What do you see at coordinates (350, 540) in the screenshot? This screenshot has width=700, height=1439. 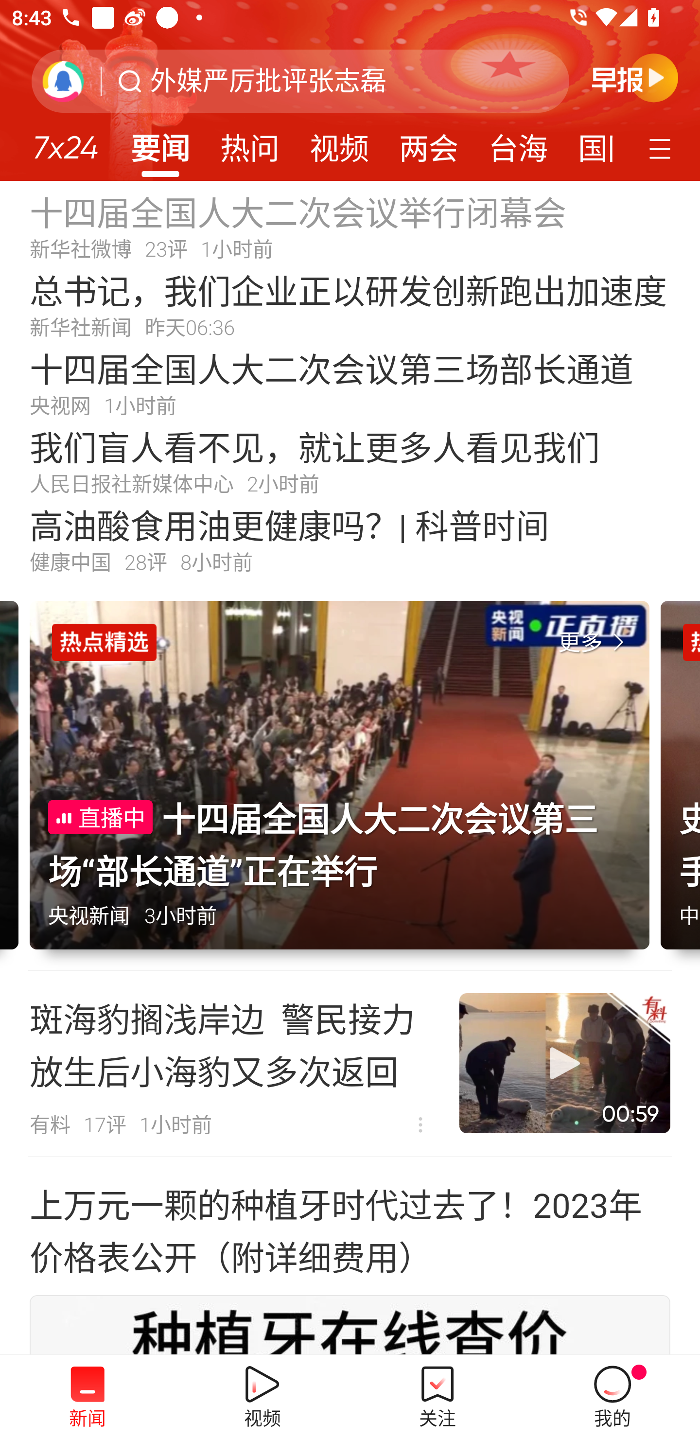 I see `高油酸食用油更健康吗？| 科普时间 健康中国 28评 8小时前` at bounding box center [350, 540].